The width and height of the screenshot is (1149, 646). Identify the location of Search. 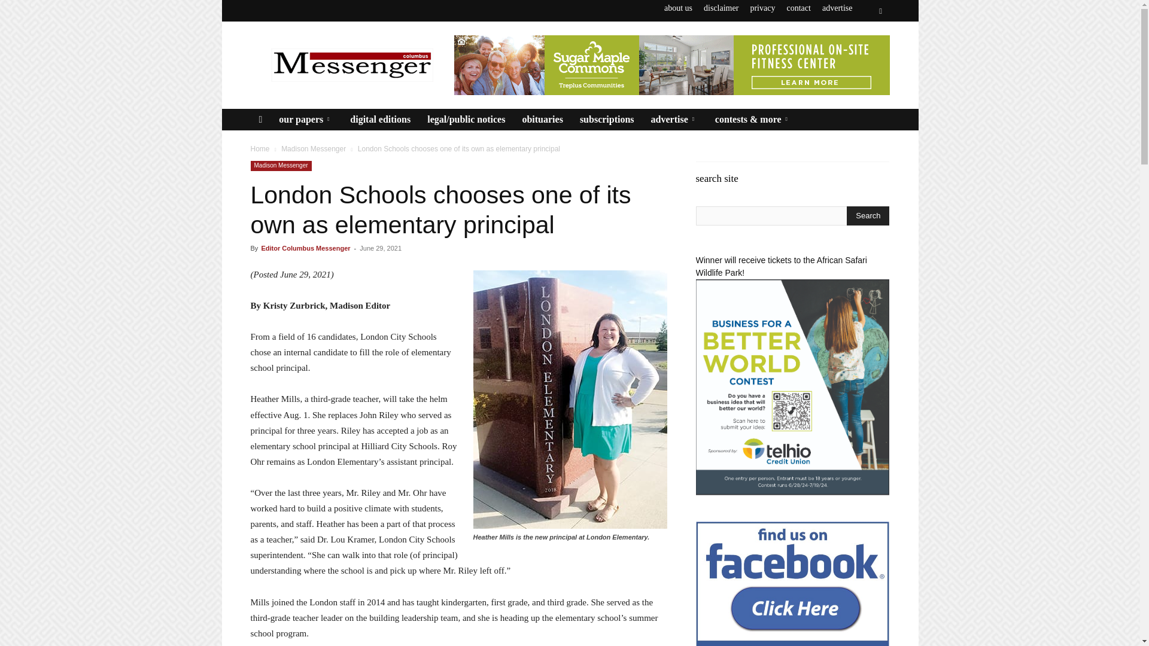
(856, 55).